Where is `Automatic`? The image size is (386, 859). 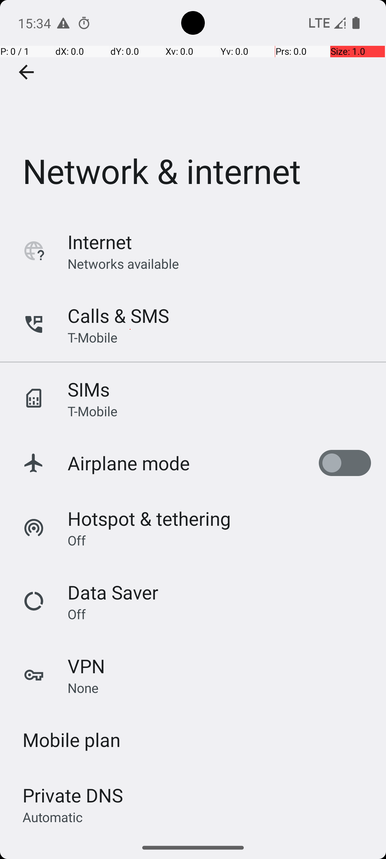 Automatic is located at coordinates (53, 817).